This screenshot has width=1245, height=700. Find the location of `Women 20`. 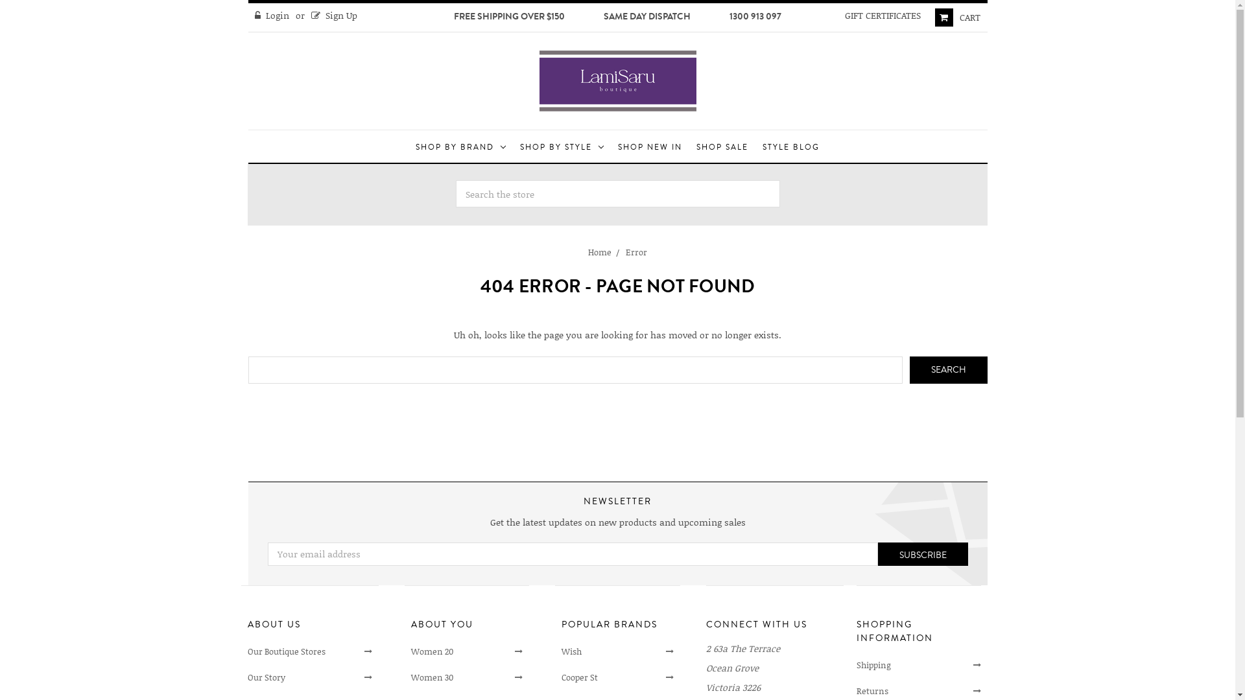

Women 20 is located at coordinates (467, 652).